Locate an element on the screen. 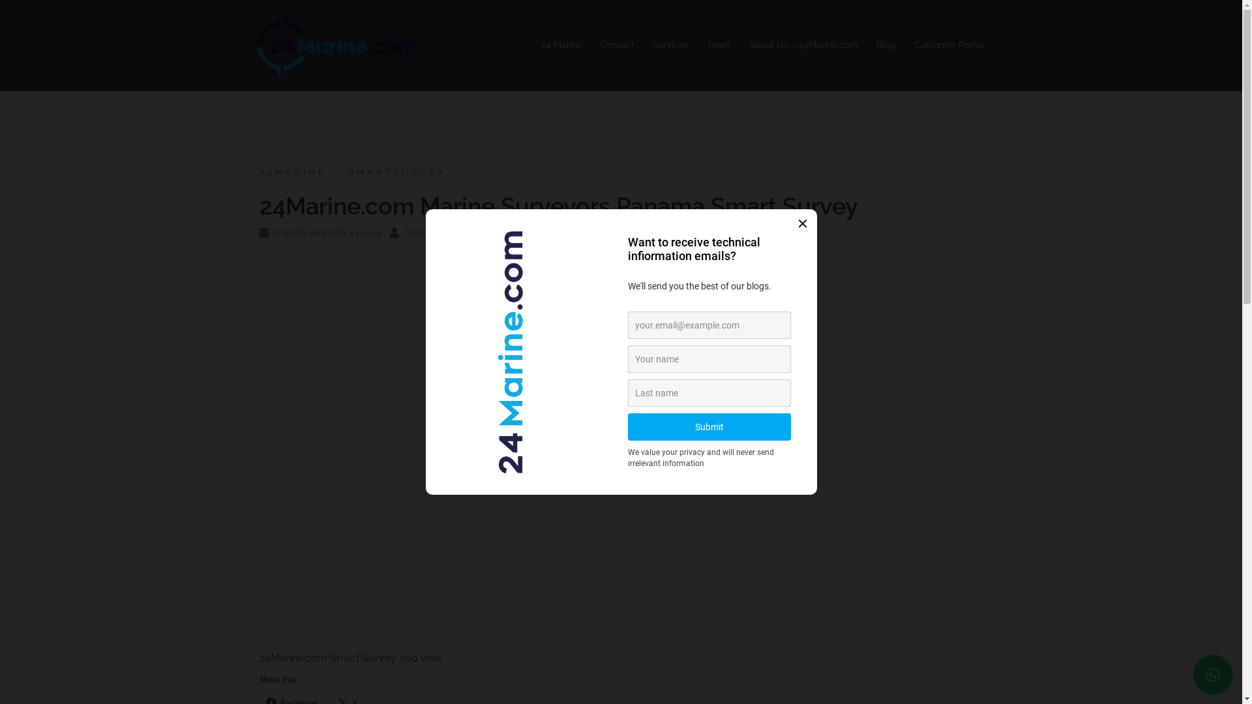 The image size is (1252, 704). SMARTSURVEY is located at coordinates (386, 172).